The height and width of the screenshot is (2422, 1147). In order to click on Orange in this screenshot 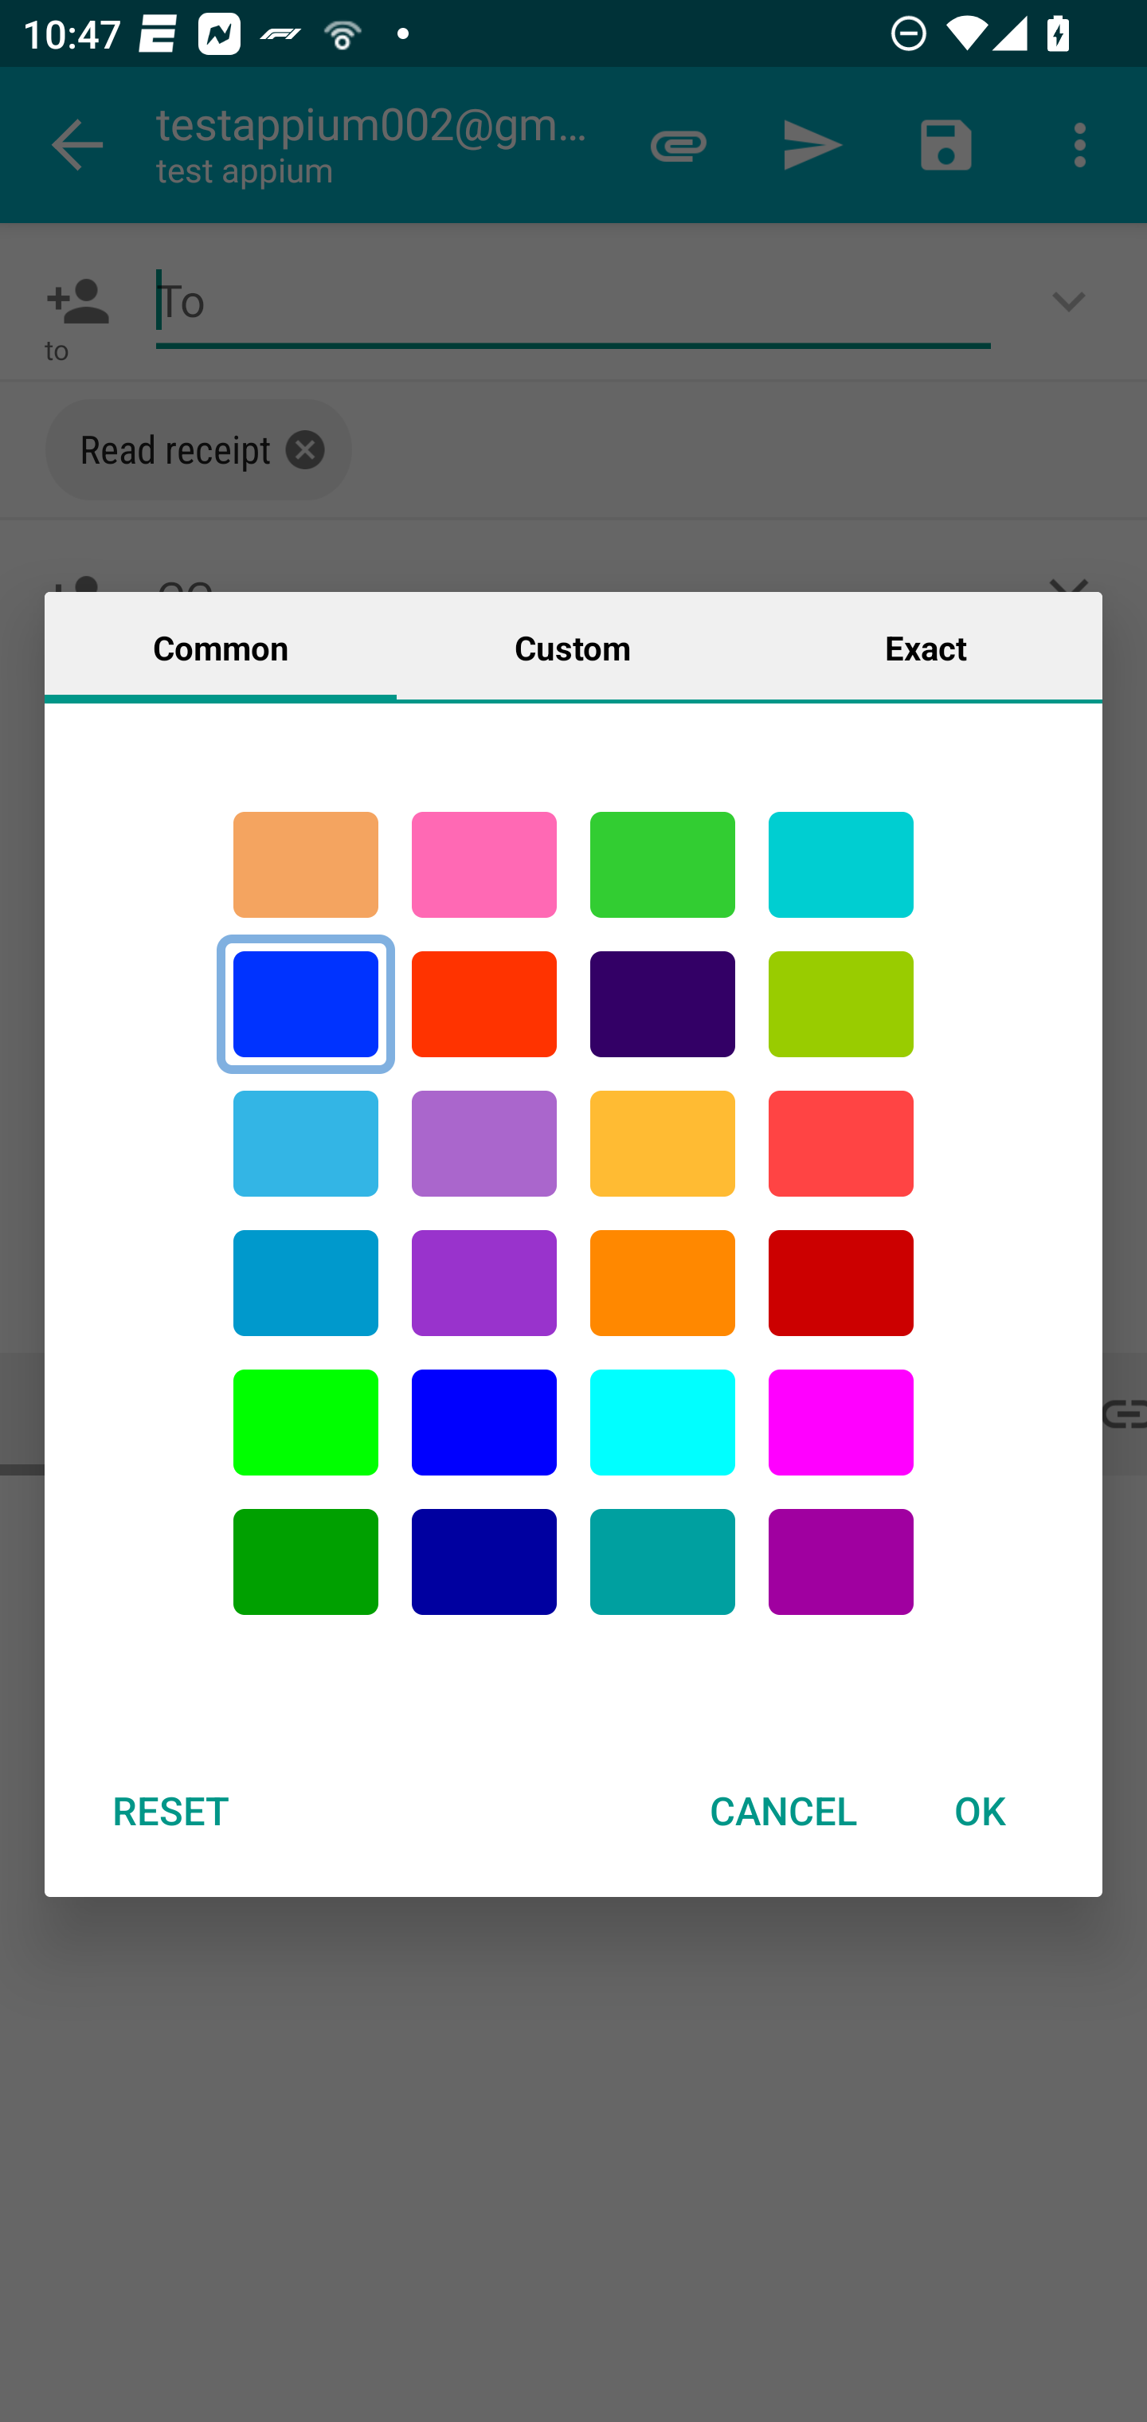, I will do `click(663, 1284)`.